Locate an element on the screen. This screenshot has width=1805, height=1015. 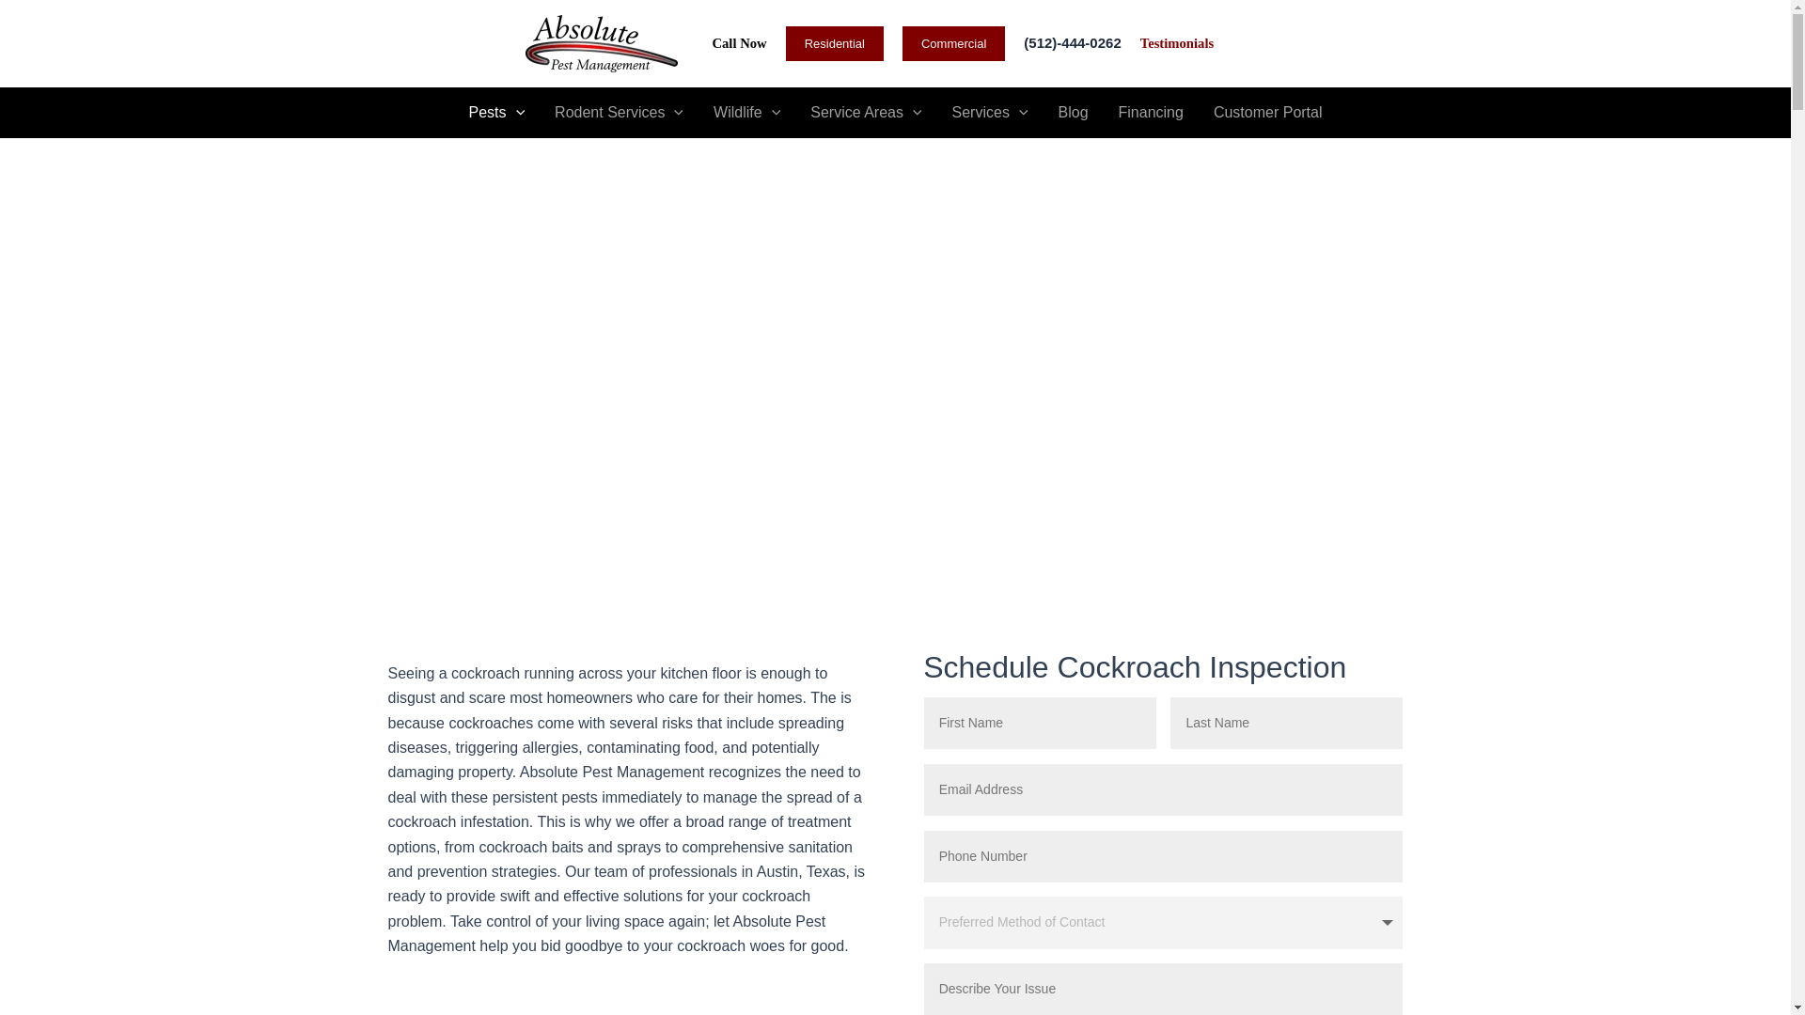
Rodent Services is located at coordinates (619, 112).